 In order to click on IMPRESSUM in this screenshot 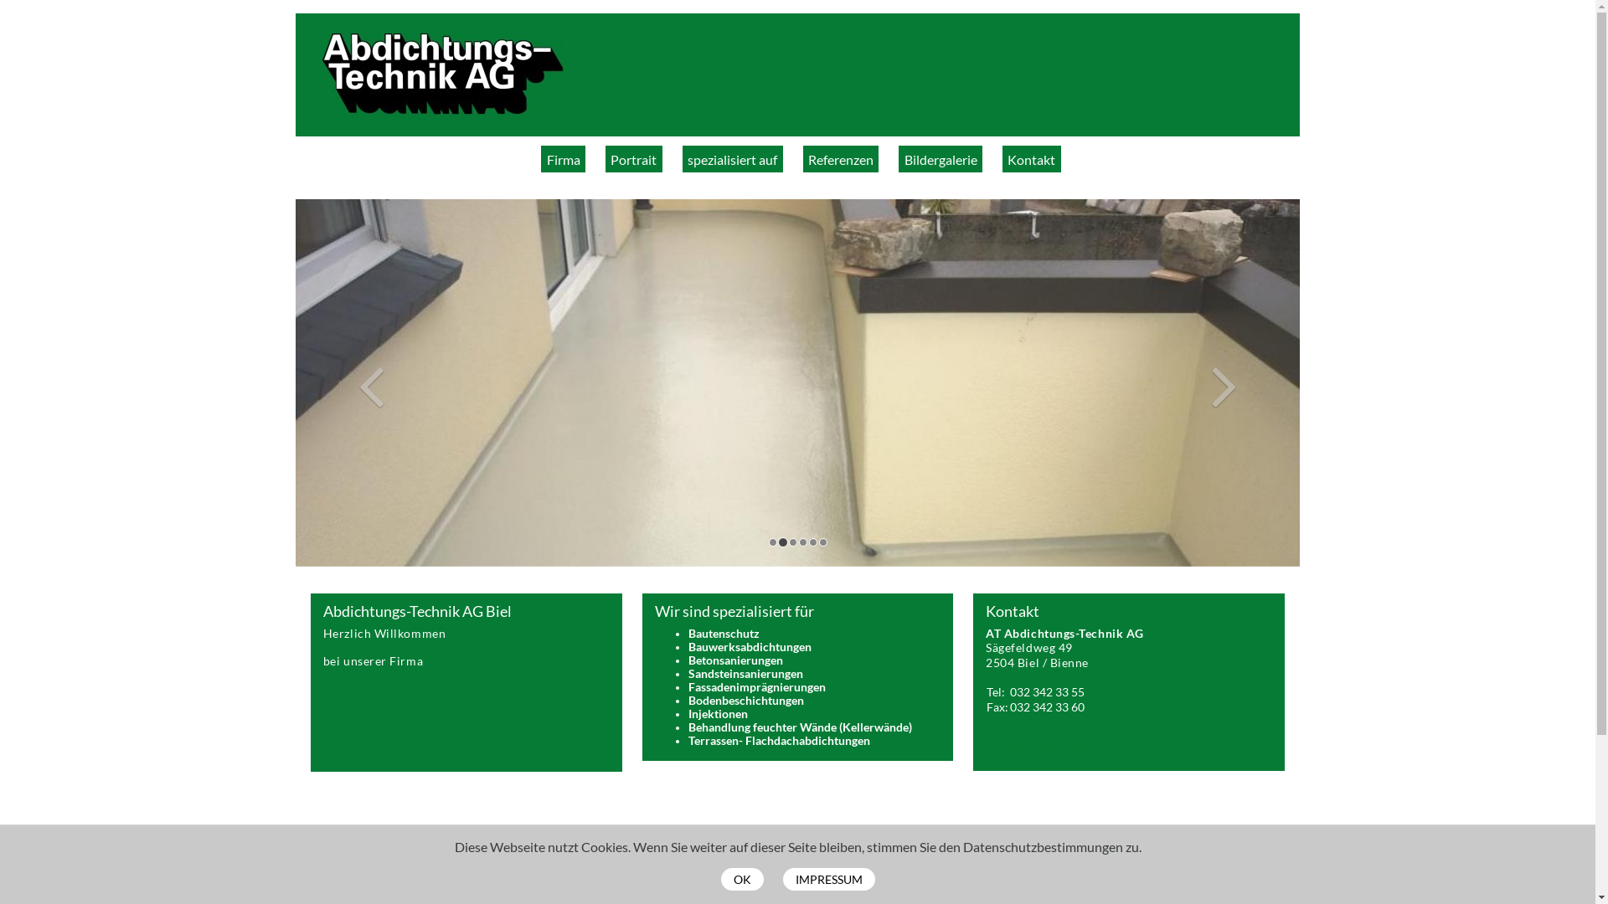, I will do `click(828, 879)`.